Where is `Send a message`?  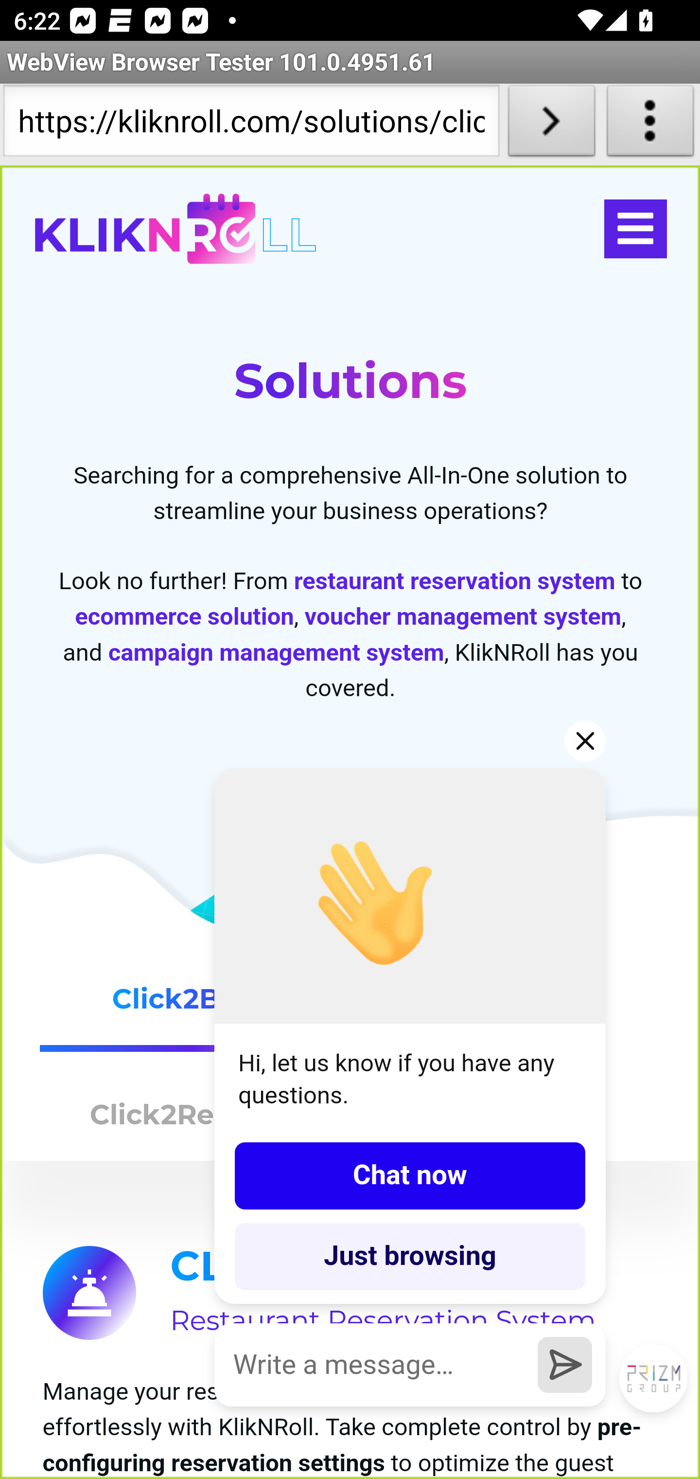
Send a message is located at coordinates (565, 1364).